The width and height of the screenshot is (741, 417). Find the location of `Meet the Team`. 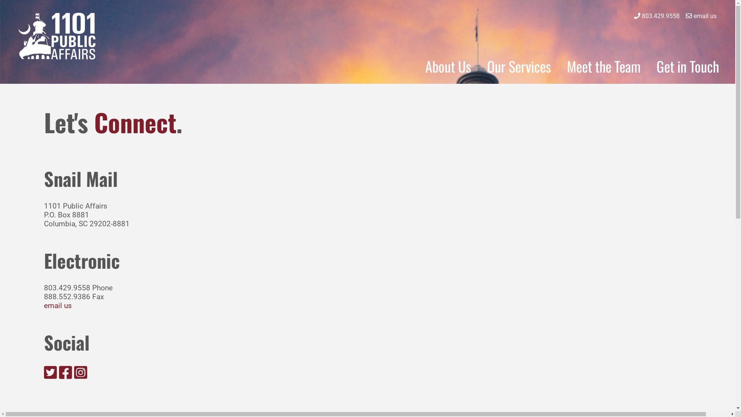

Meet the Team is located at coordinates (604, 66).